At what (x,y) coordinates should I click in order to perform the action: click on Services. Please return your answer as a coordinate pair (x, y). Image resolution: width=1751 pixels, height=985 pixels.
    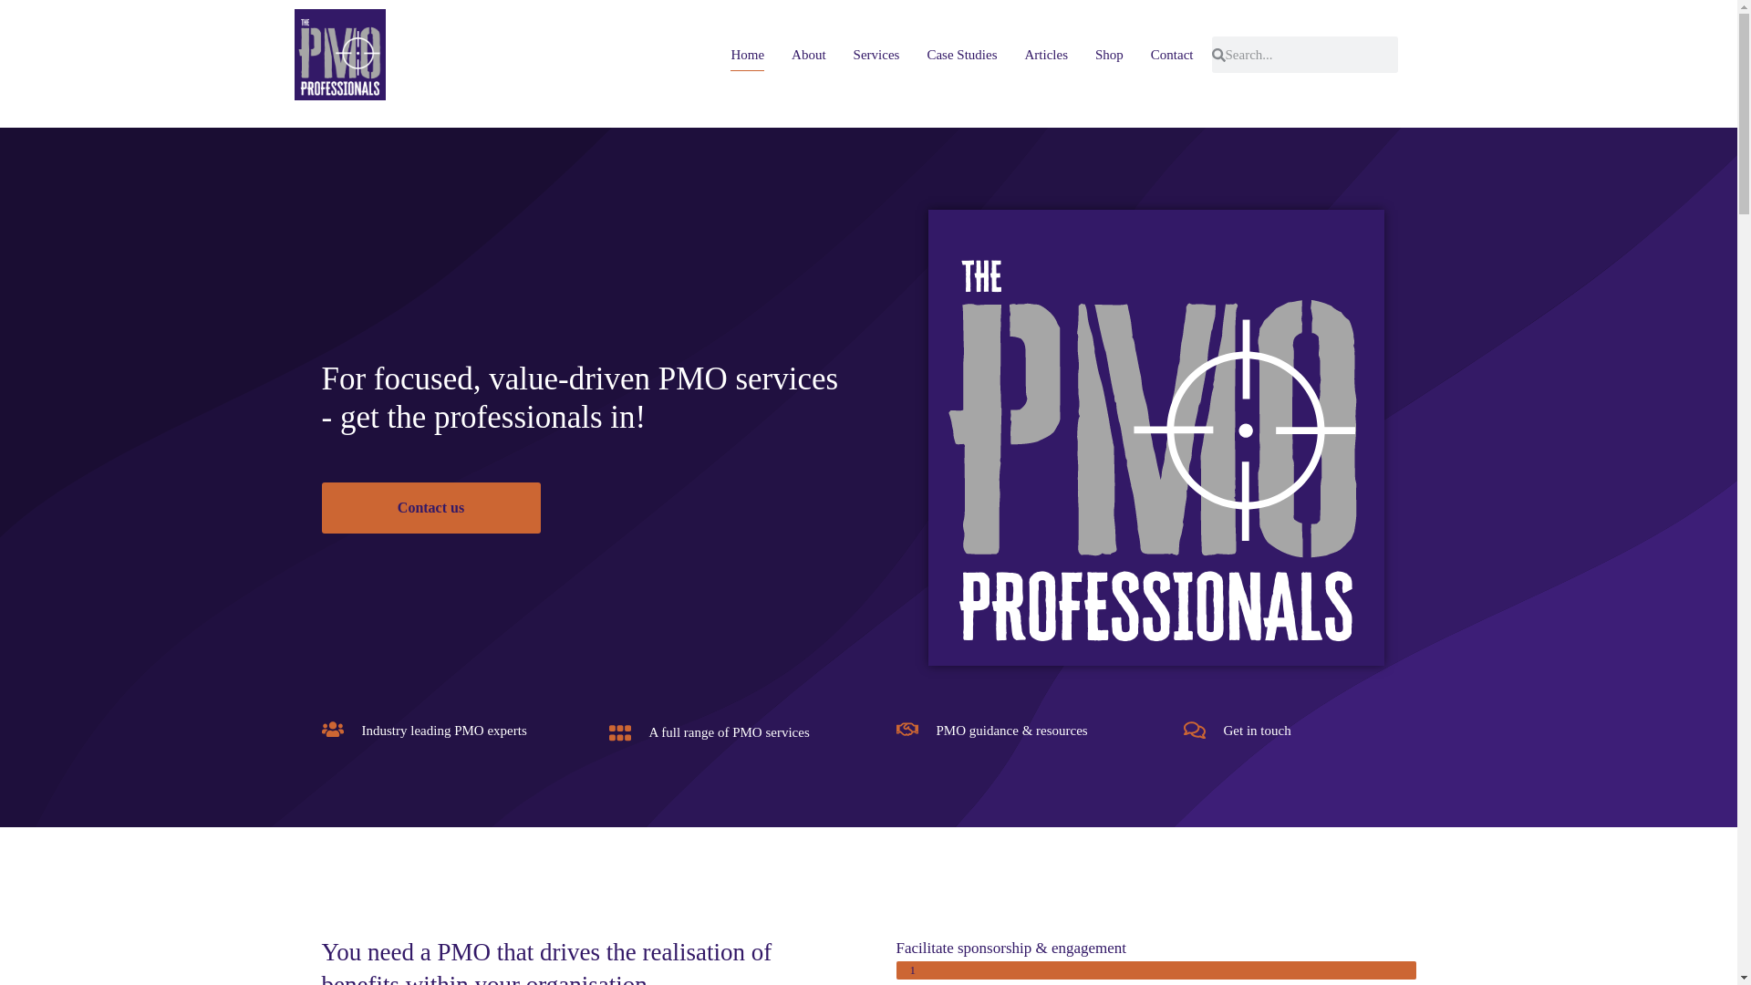
    Looking at the image, I should click on (876, 54).